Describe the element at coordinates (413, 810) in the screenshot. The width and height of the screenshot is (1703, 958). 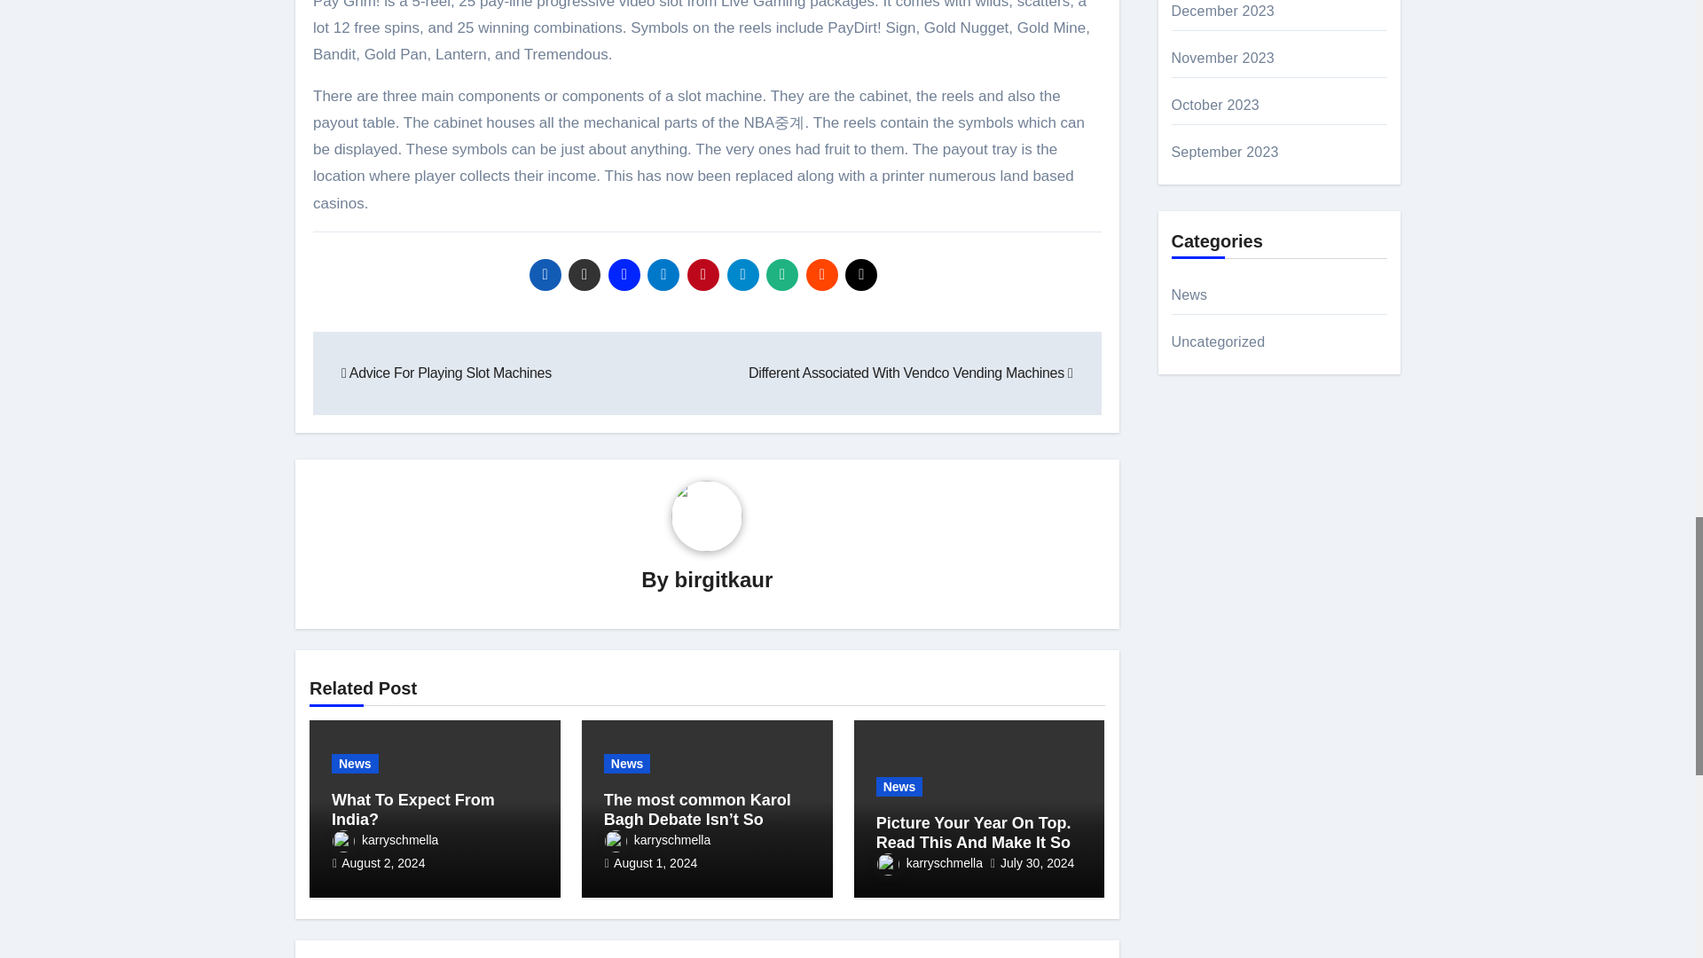
I see `What To Expect From India?` at that location.